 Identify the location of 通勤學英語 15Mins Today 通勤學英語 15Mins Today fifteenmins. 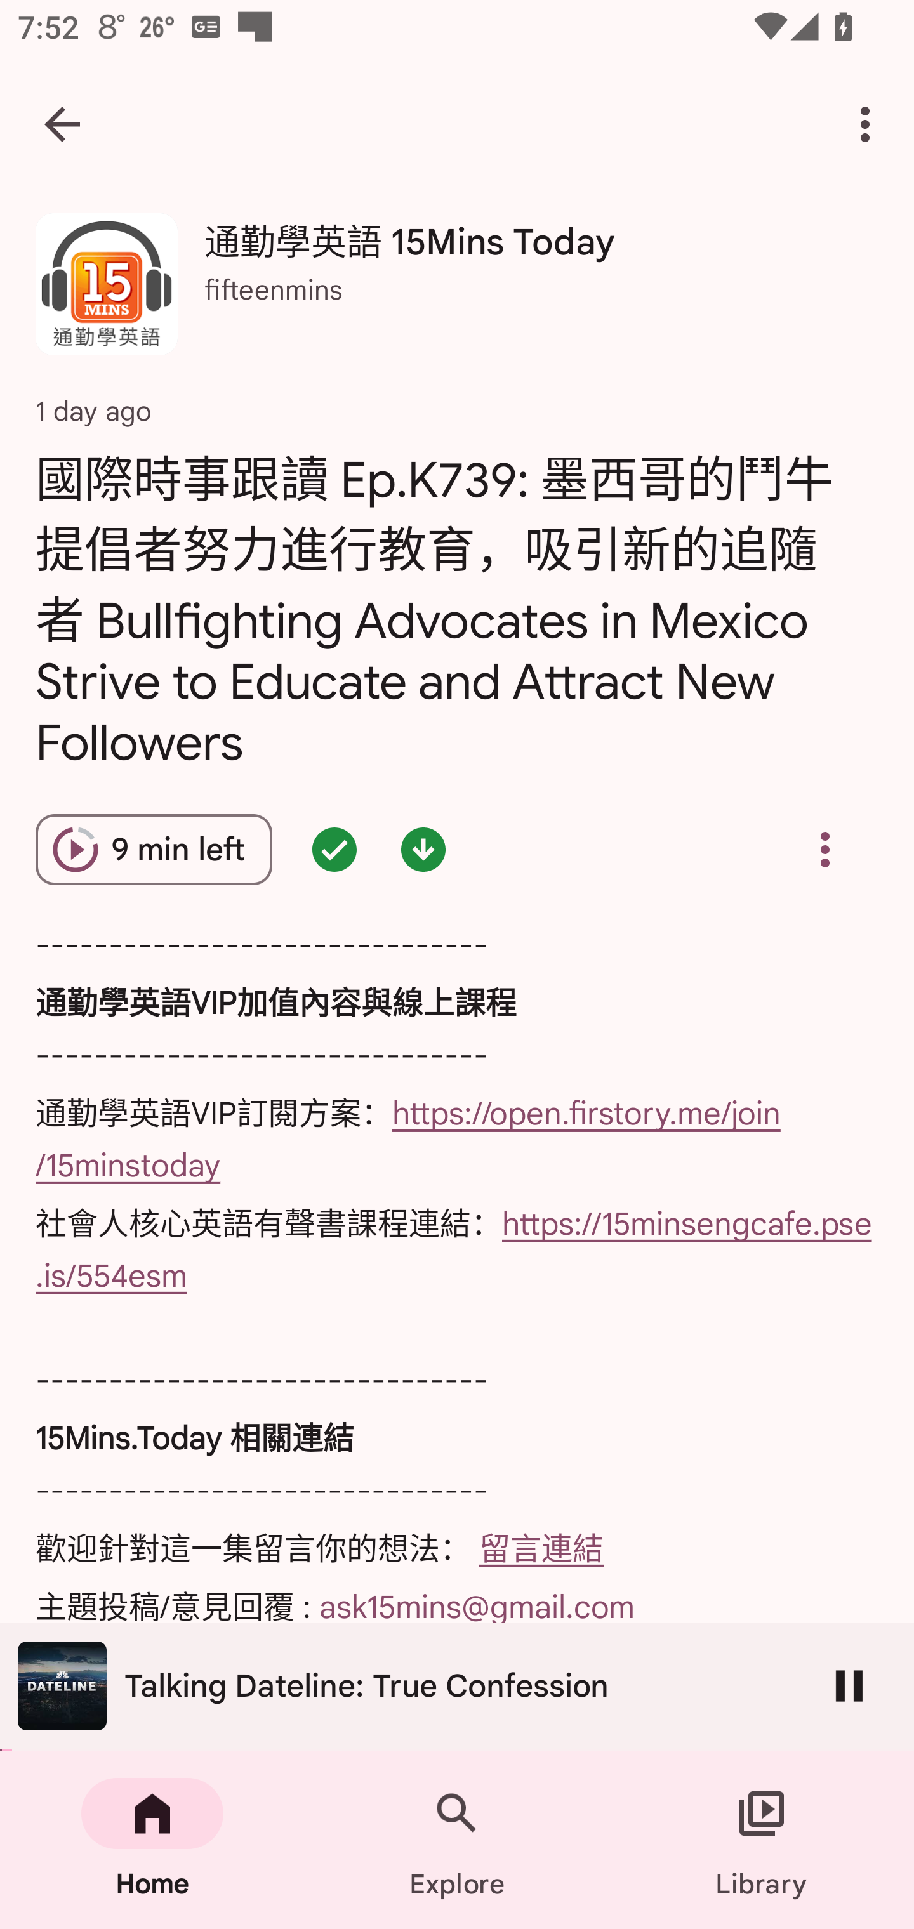
(457, 293).